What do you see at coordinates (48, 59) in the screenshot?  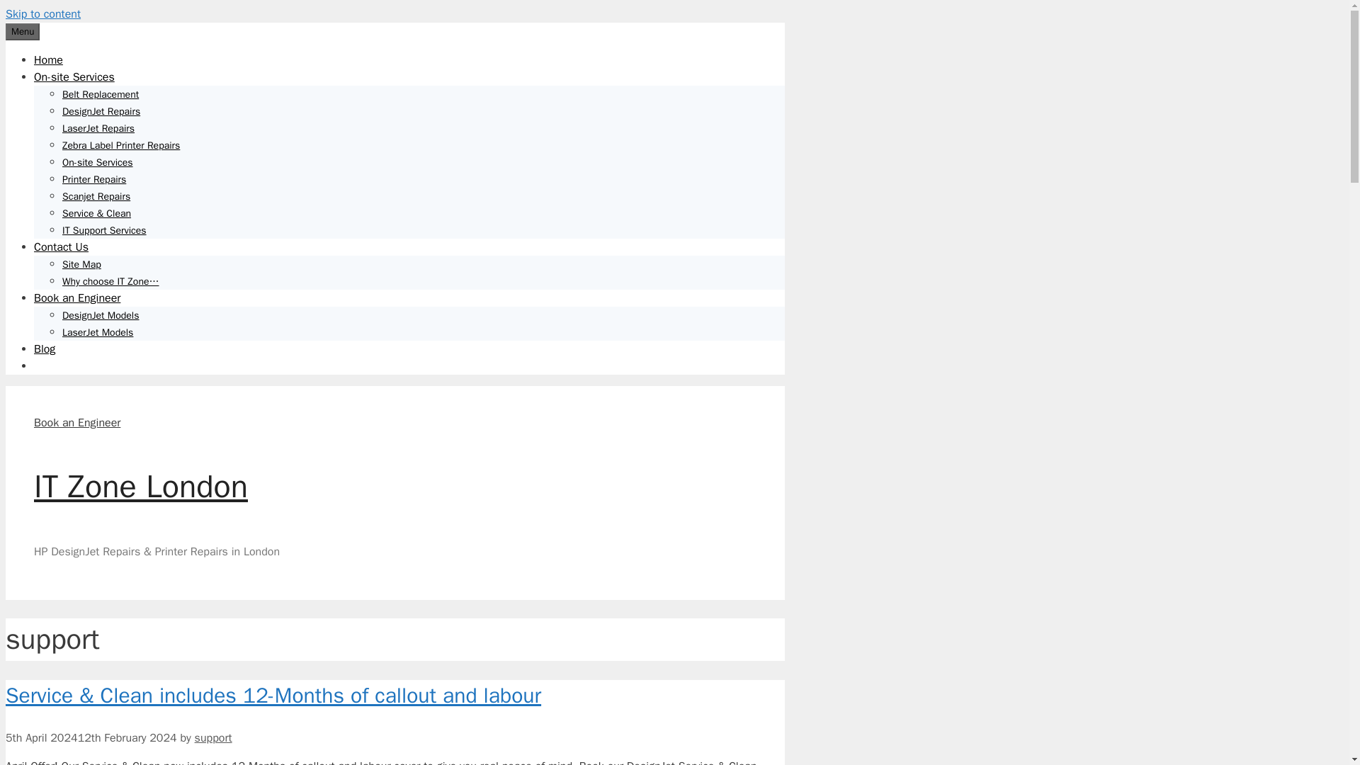 I see `Home` at bounding box center [48, 59].